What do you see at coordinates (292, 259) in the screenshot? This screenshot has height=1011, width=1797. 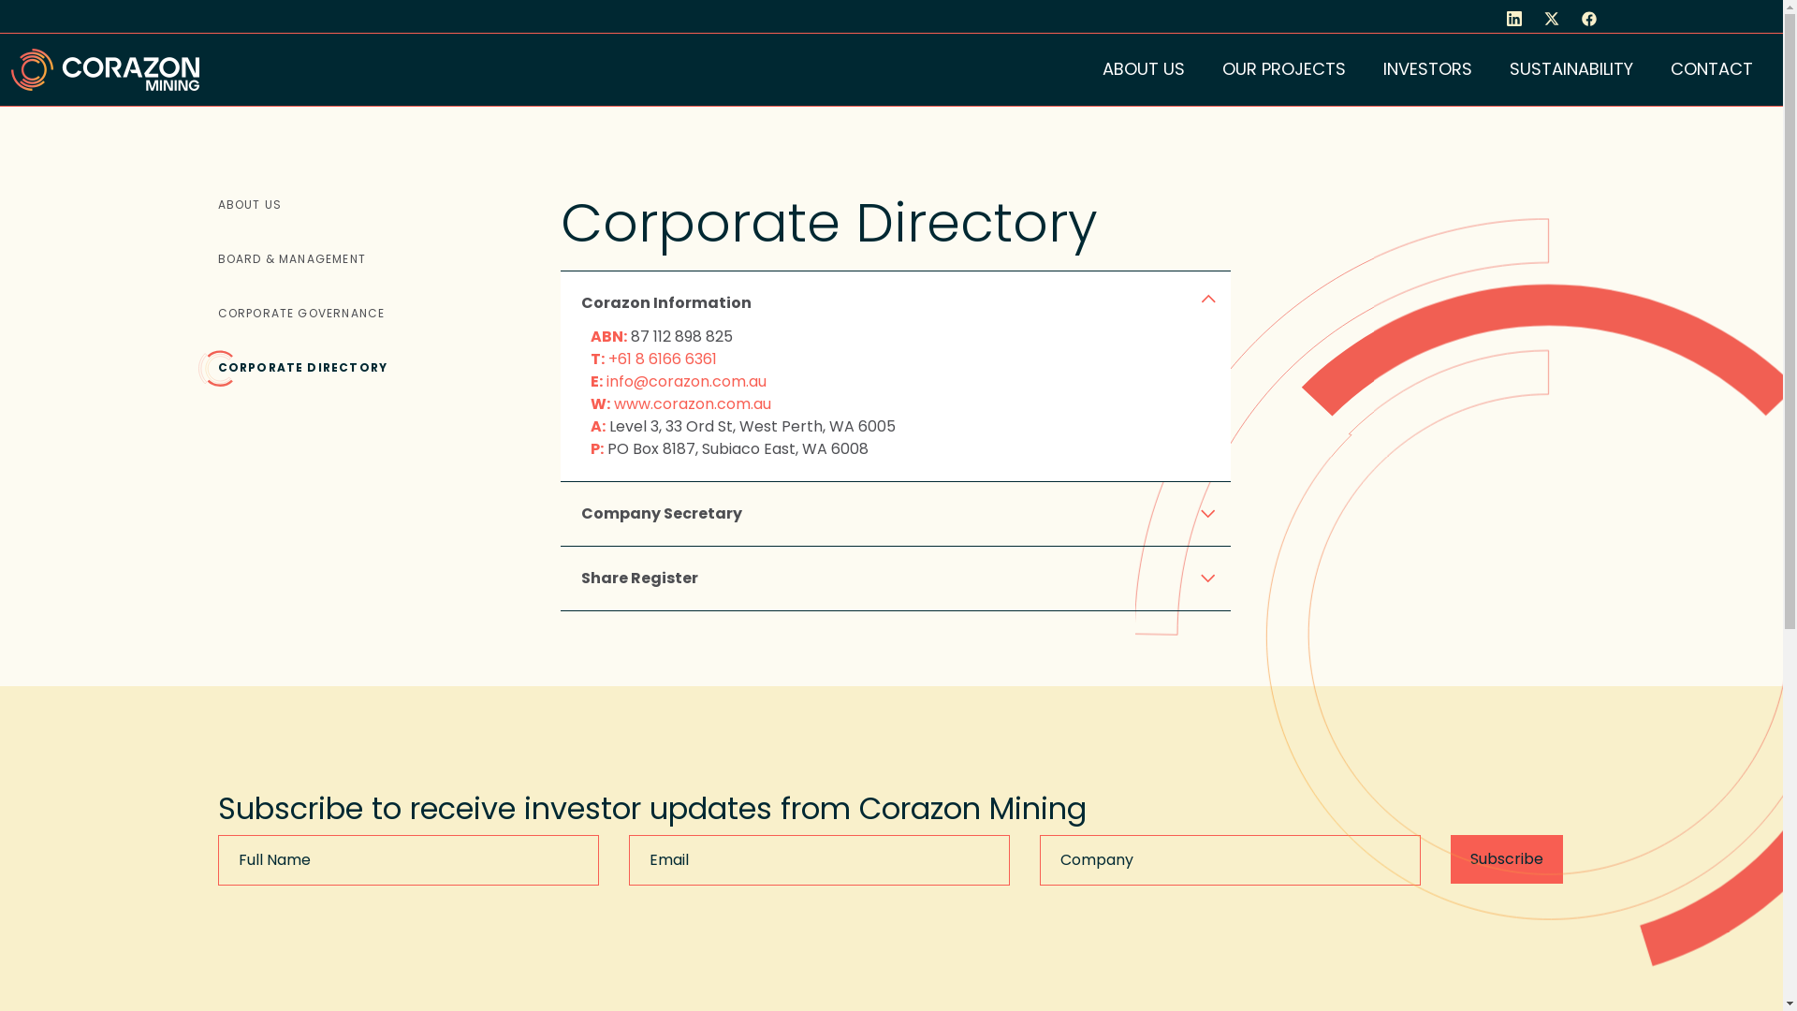 I see `BOARD & MANAGEMENT` at bounding box center [292, 259].